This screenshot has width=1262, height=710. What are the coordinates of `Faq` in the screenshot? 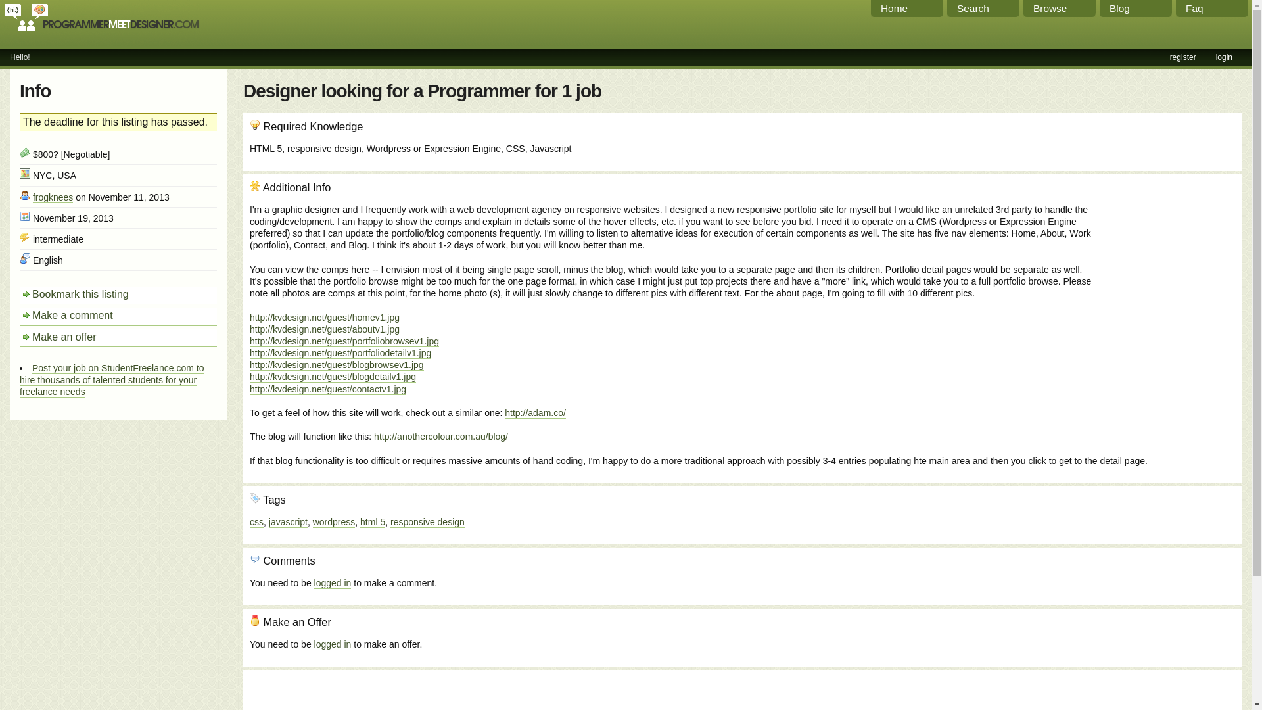 It's located at (1212, 8).